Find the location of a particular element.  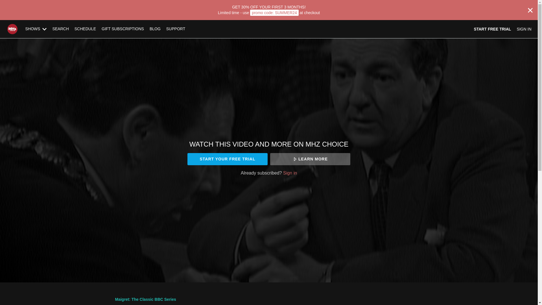

SEARCH is located at coordinates (60, 29).